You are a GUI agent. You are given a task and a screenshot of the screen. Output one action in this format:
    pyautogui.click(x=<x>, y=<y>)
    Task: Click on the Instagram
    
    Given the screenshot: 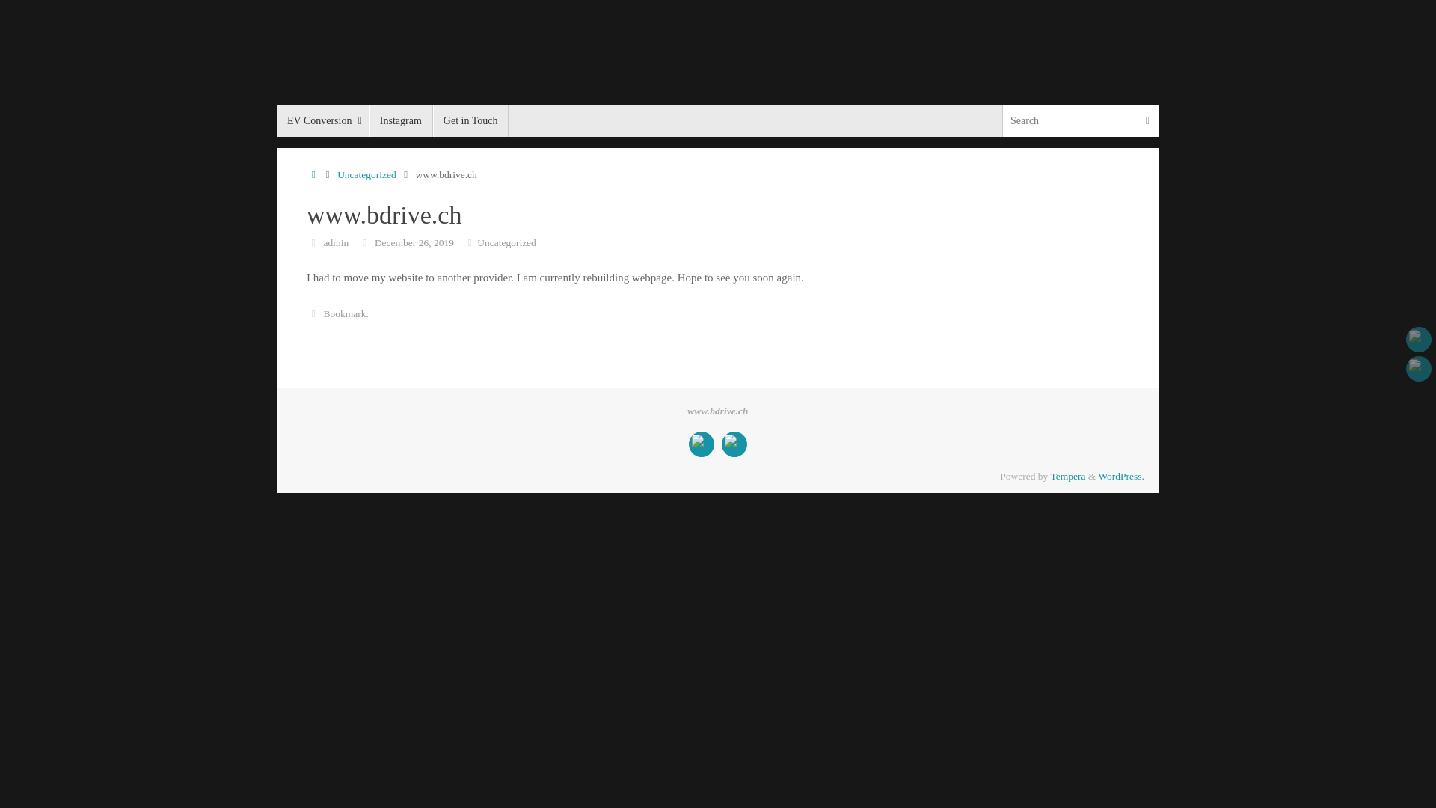 What is the action you would take?
    pyautogui.click(x=1419, y=369)
    